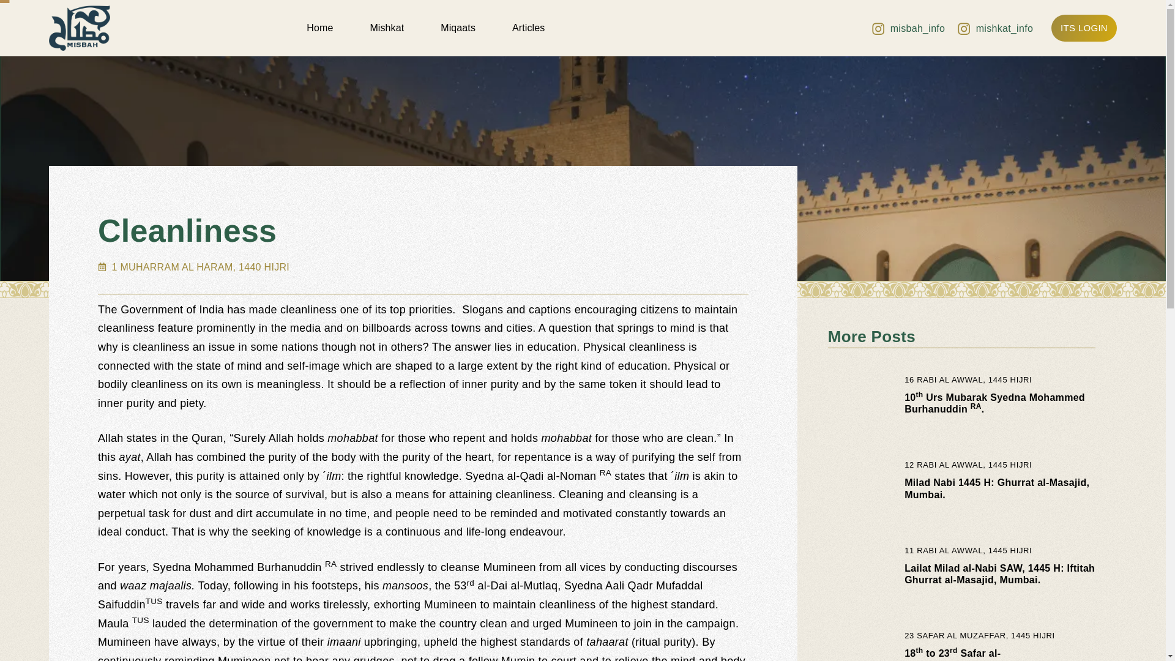 The image size is (1175, 661). Describe the element at coordinates (965, 655) in the screenshot. I see `18th to 23rd Safar al-Muzaffar, 1445 H: Godhra` at that location.